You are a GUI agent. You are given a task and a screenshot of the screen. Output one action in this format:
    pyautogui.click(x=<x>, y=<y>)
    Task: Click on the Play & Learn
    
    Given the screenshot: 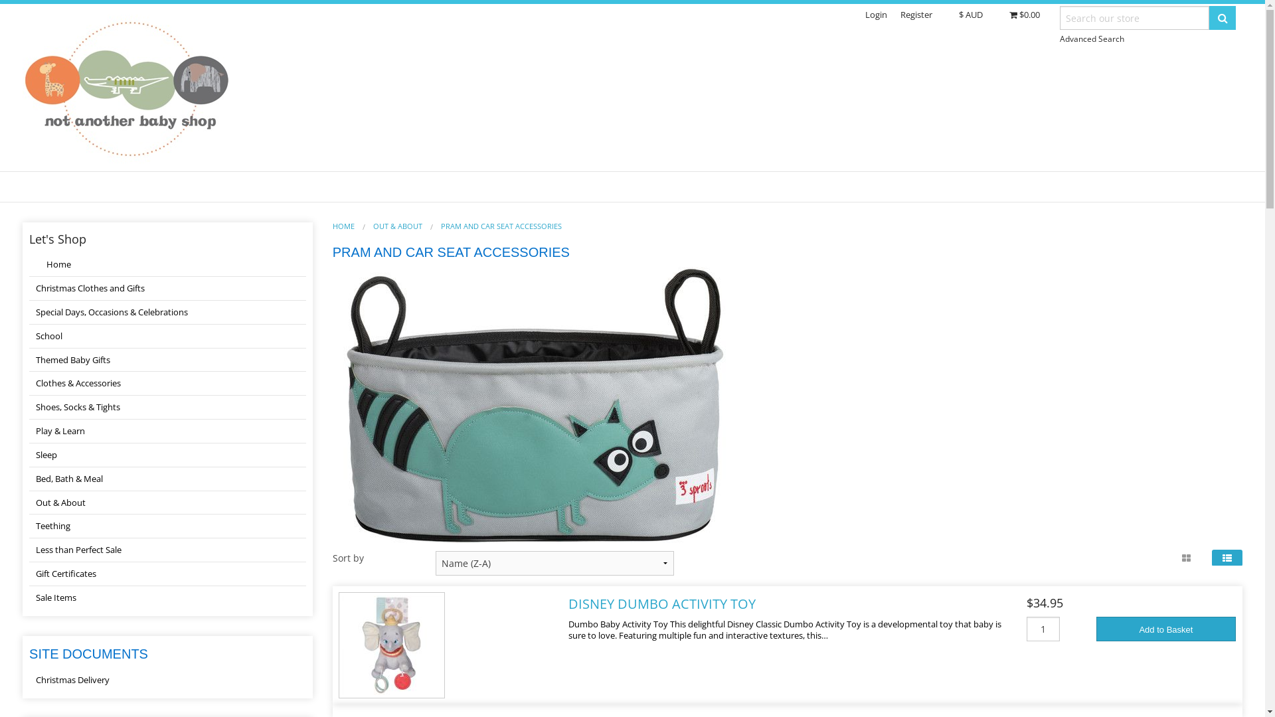 What is the action you would take?
    pyautogui.click(x=167, y=432)
    